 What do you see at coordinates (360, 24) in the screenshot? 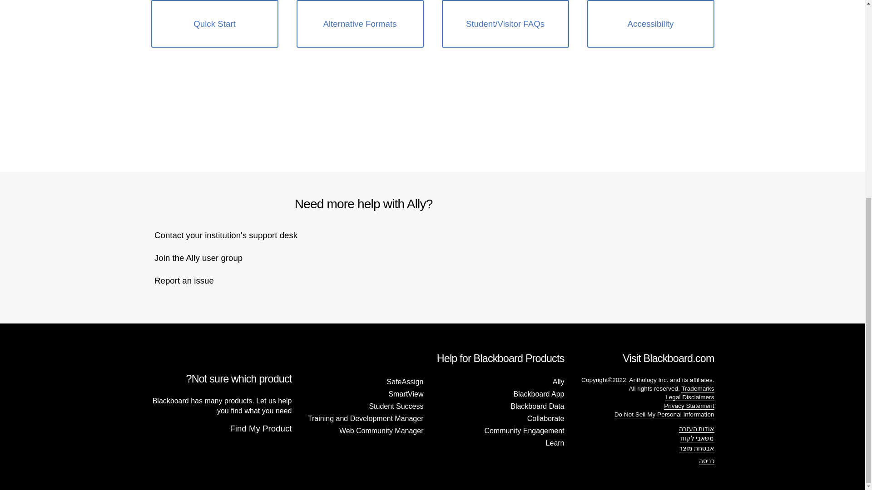
I see `Alternative Formats` at bounding box center [360, 24].